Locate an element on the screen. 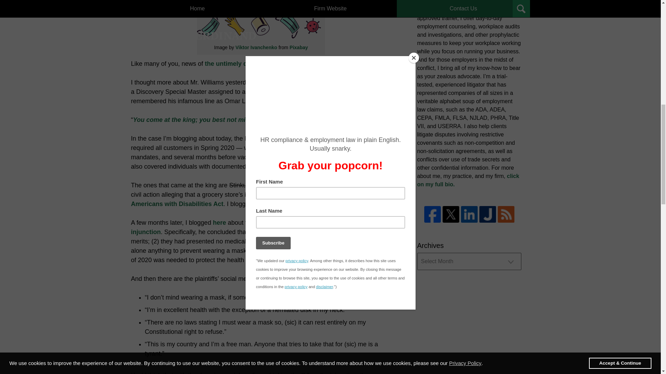 The width and height of the screenshot is (666, 374). Viktor Ivanchenko is located at coordinates (256, 47).